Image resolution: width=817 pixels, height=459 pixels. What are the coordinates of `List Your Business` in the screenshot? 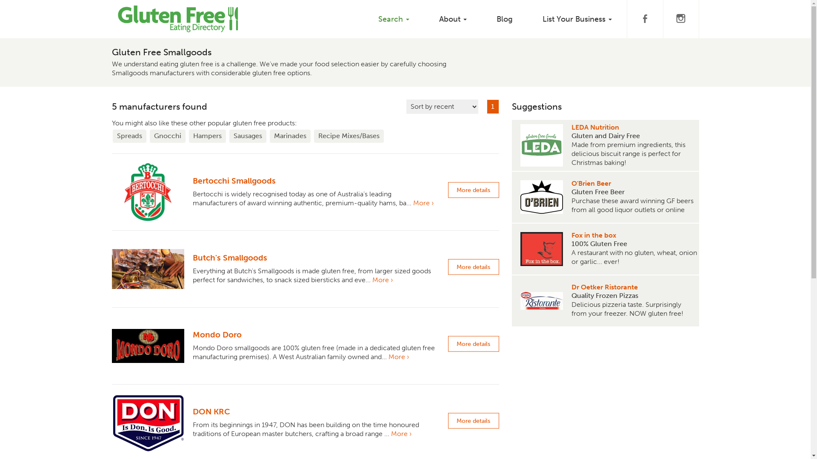 It's located at (577, 19).